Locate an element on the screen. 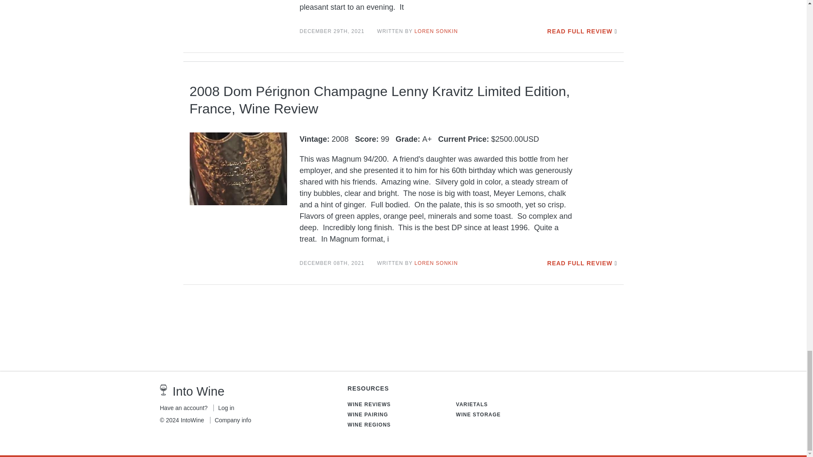  Home is located at coordinates (163, 390).